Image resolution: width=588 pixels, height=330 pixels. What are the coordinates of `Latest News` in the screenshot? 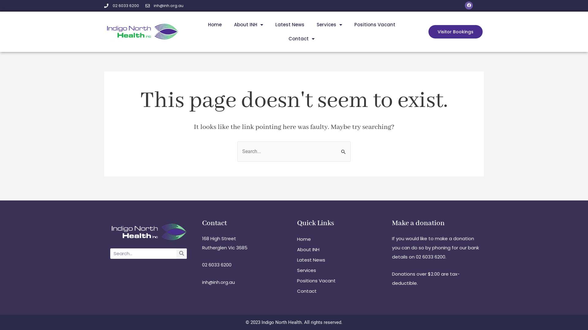 It's located at (341, 260).